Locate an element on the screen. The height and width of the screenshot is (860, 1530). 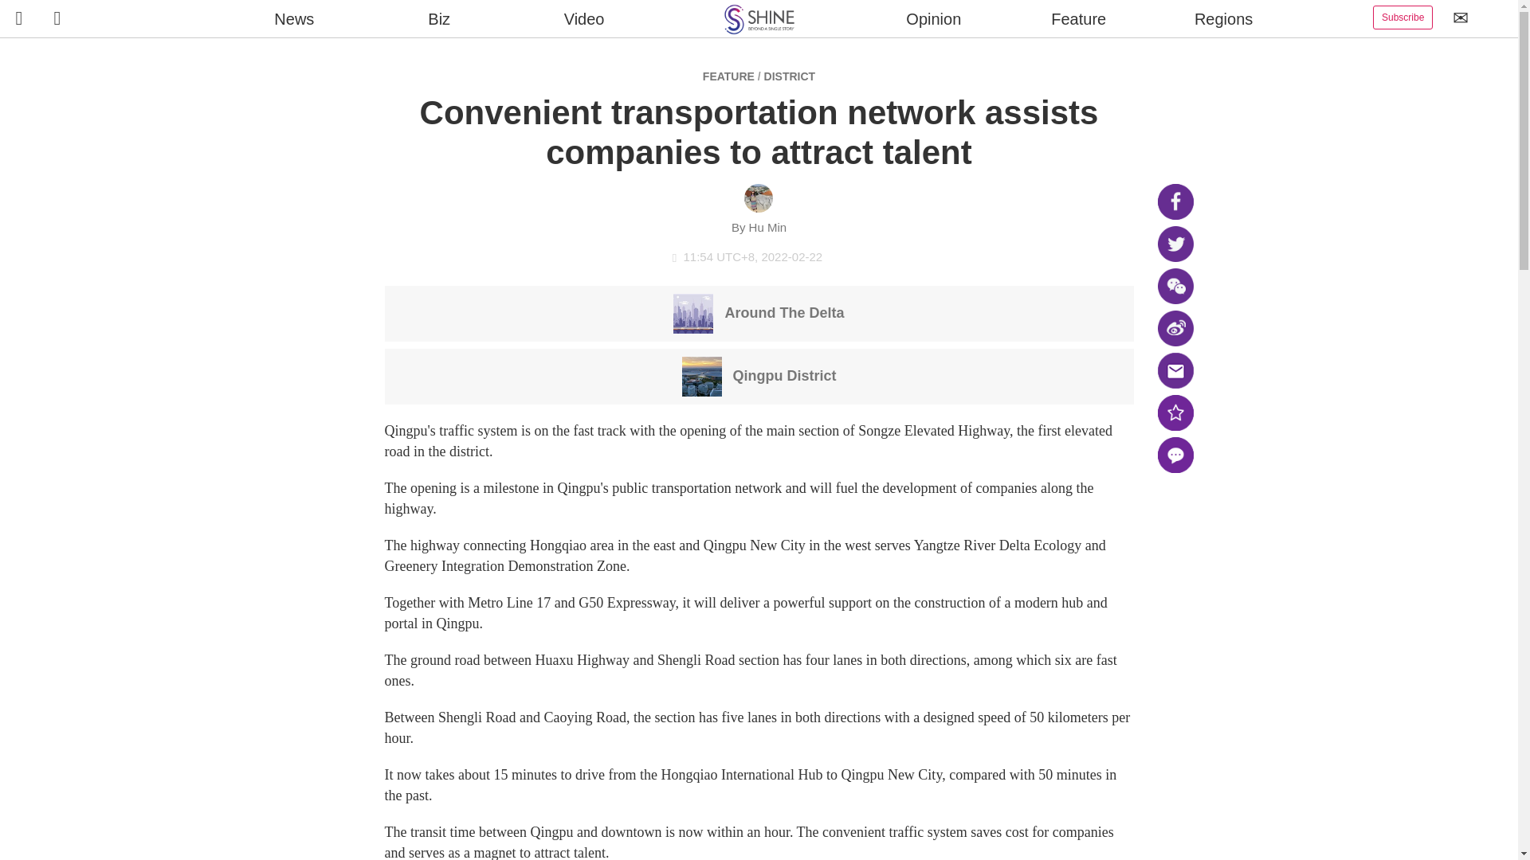
Add to favorites is located at coordinates (1175, 412).